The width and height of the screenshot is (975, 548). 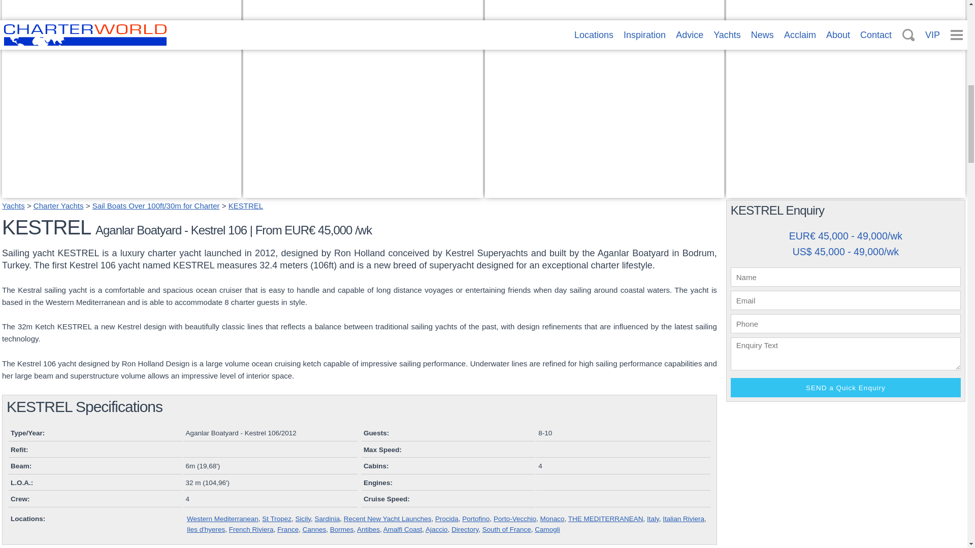 What do you see at coordinates (222, 519) in the screenshot?
I see `Western Mediterranean` at bounding box center [222, 519].